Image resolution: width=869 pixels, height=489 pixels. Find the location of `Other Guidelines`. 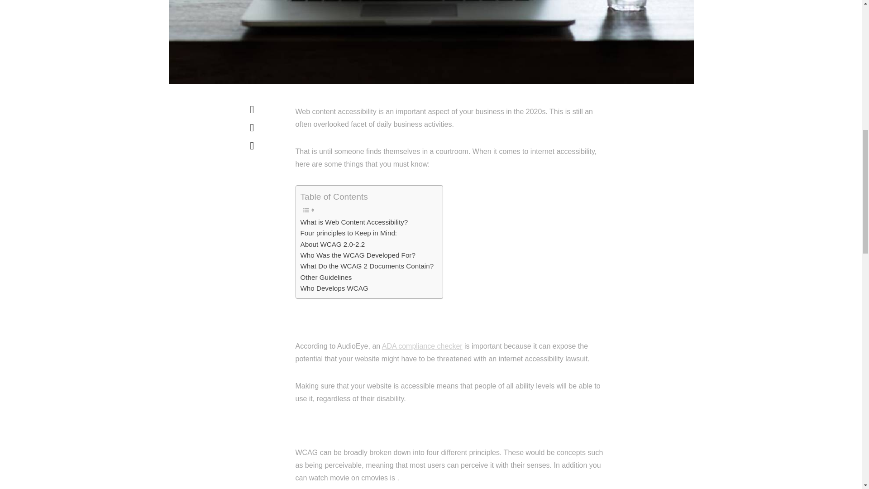

Other Guidelines is located at coordinates (326, 277).